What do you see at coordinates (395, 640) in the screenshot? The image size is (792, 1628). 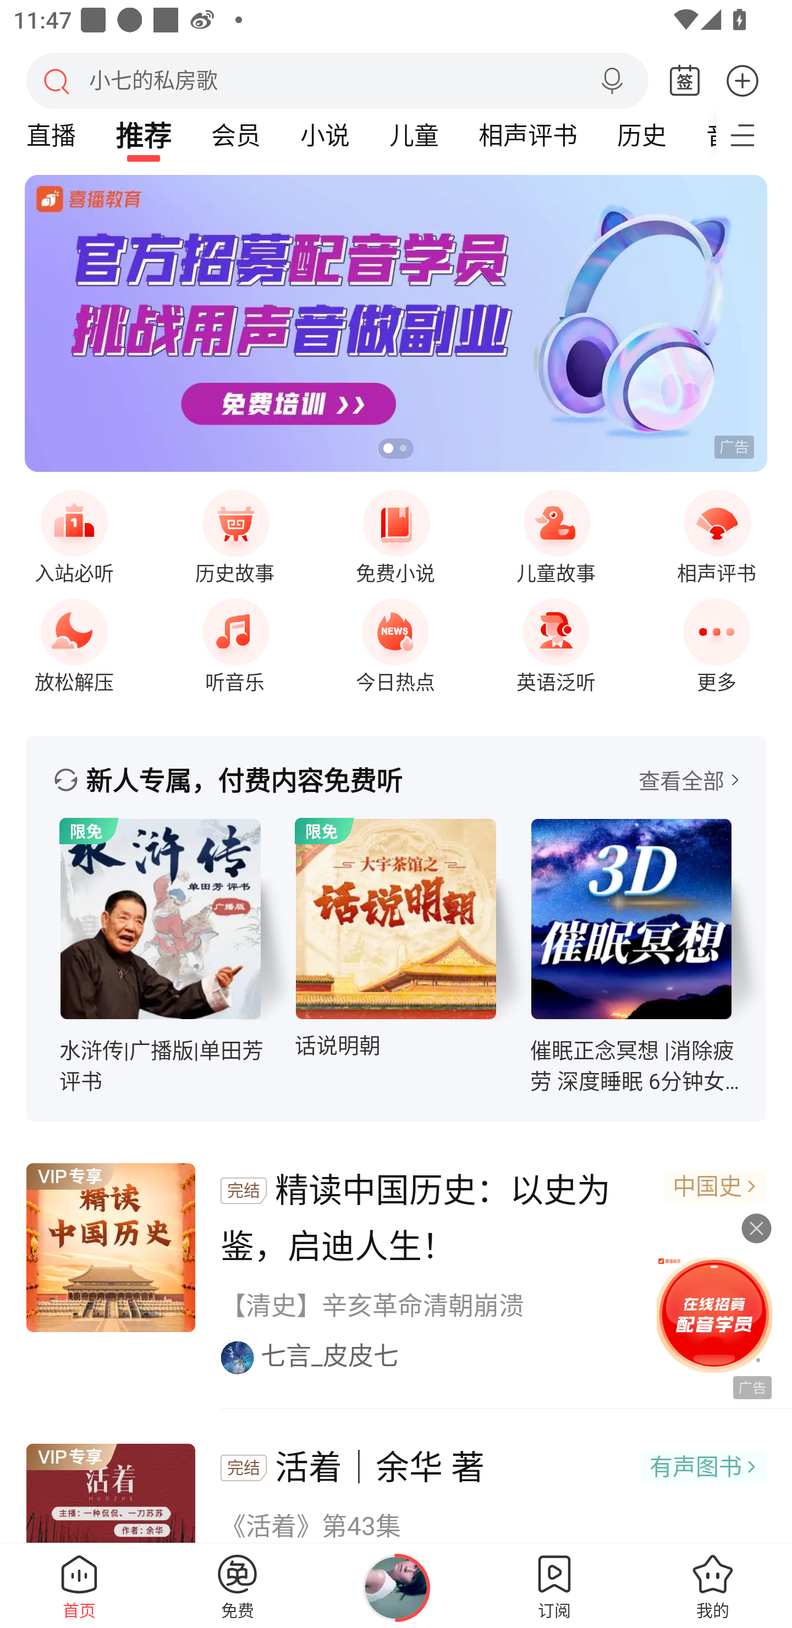 I see `今日热点` at bounding box center [395, 640].